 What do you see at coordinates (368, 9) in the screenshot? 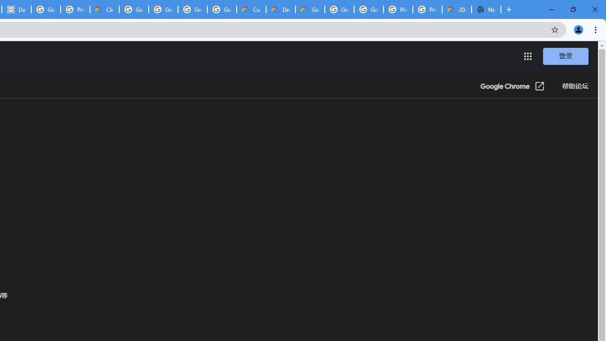
I see `Google Cloud Platform` at bounding box center [368, 9].